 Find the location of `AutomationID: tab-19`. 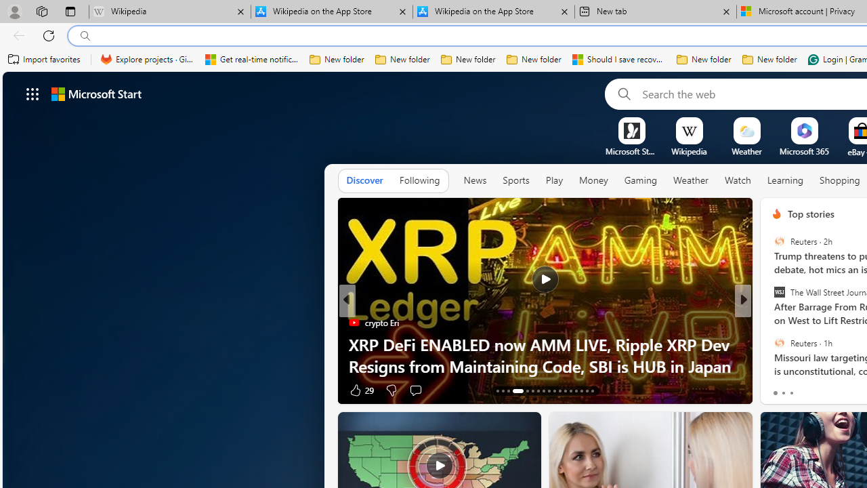

AutomationID: tab-19 is located at coordinates (538, 390).